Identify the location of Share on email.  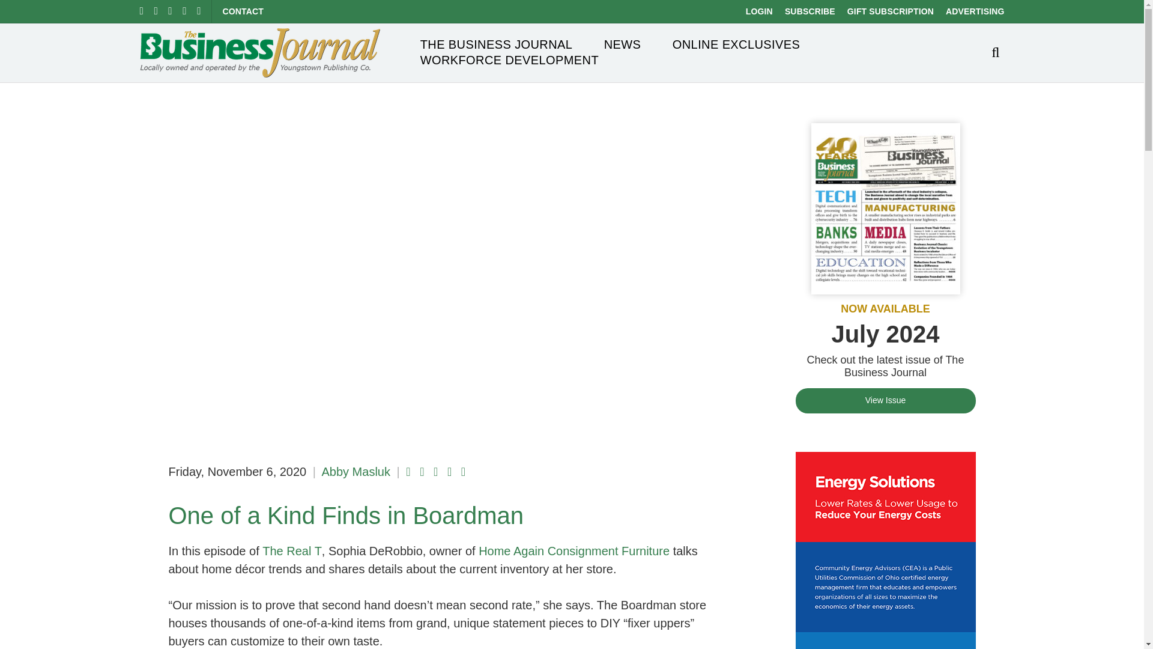
(449, 471).